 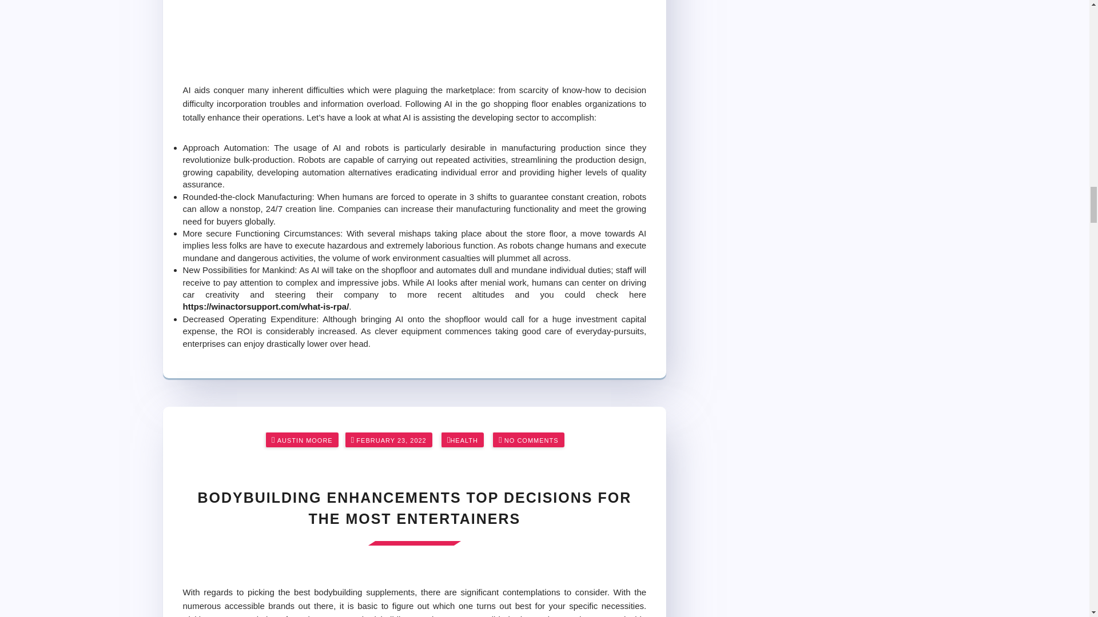 What do you see at coordinates (531, 440) in the screenshot?
I see `NO COMMENTS` at bounding box center [531, 440].